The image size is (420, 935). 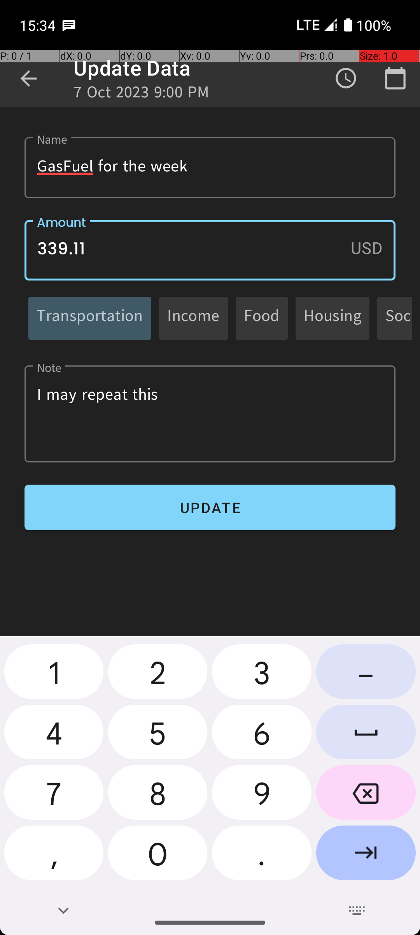 What do you see at coordinates (142, 94) in the screenshot?
I see `7 Oct 2023 9:00 PM` at bounding box center [142, 94].